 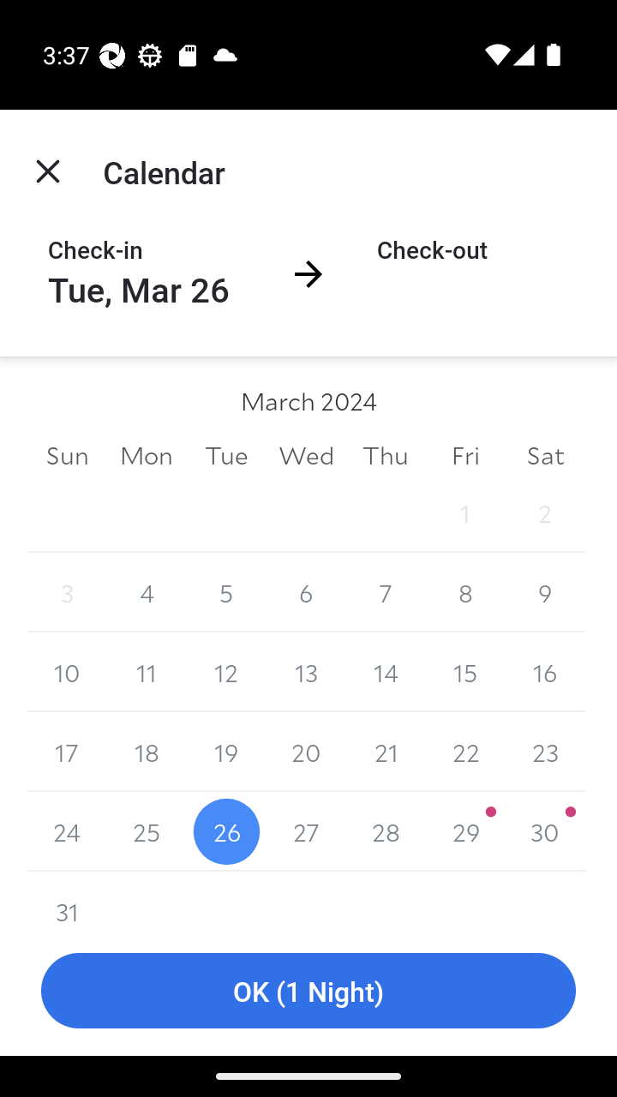 What do you see at coordinates (67, 898) in the screenshot?
I see `31 31 March 2024` at bounding box center [67, 898].